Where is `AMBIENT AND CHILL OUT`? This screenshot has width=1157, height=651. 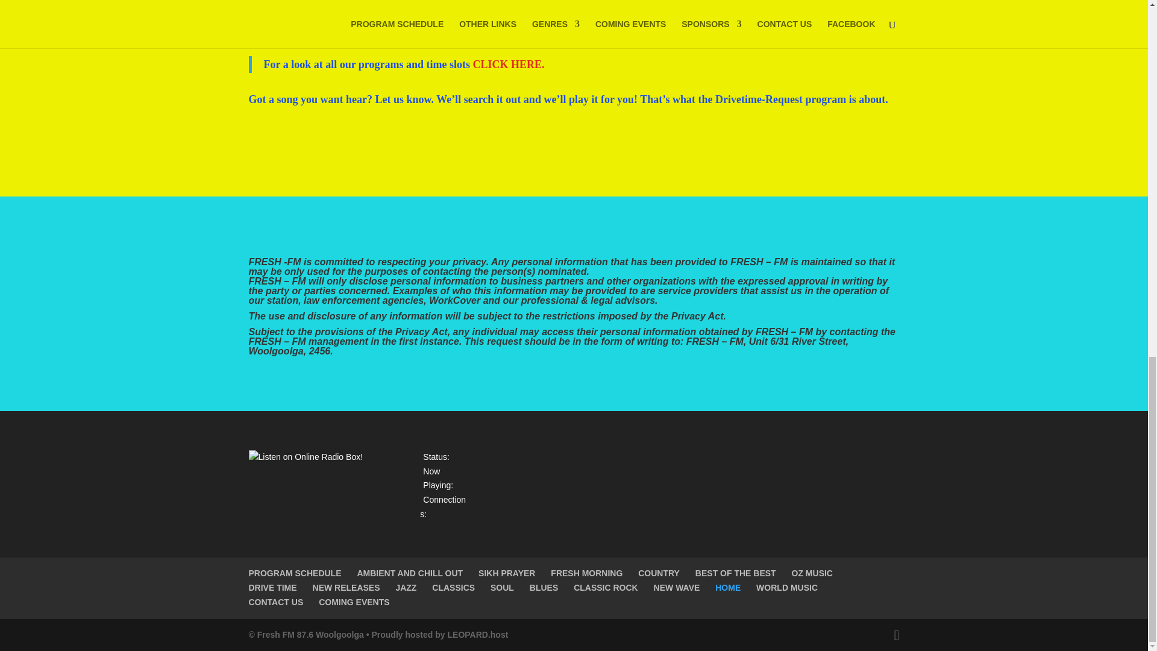 AMBIENT AND CHILL OUT is located at coordinates (410, 573).